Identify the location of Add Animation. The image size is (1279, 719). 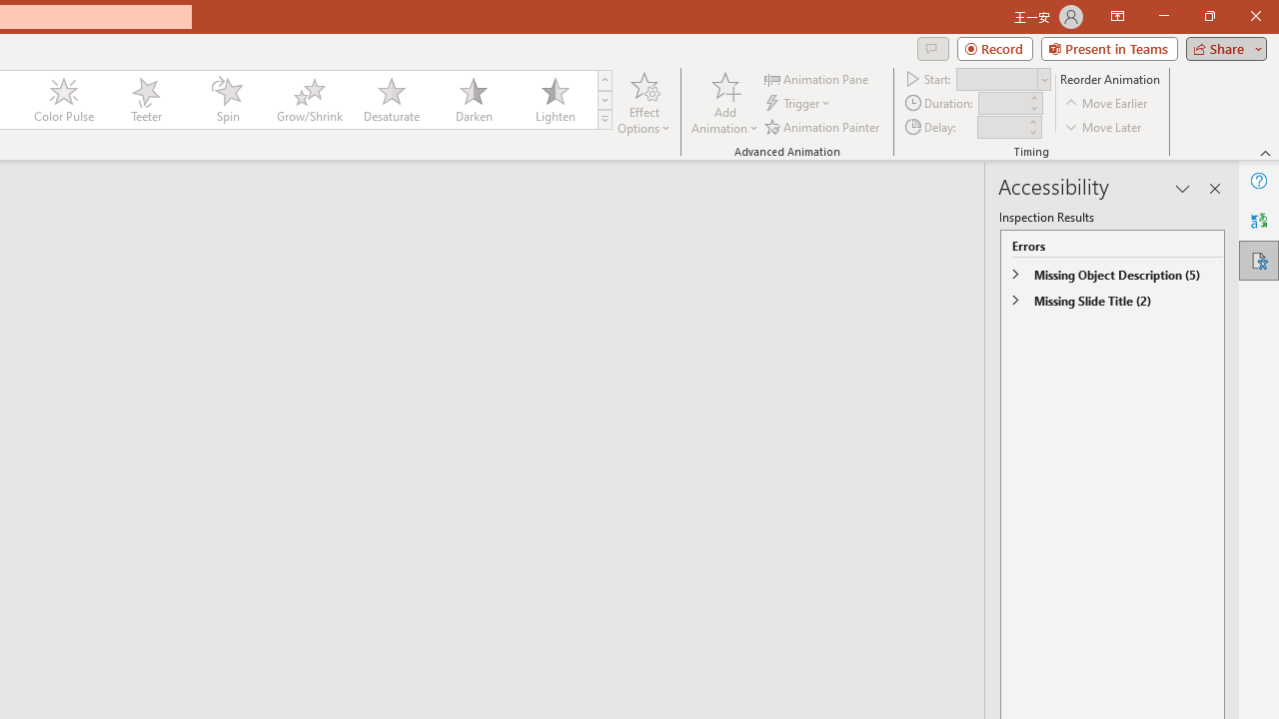
(724, 102).